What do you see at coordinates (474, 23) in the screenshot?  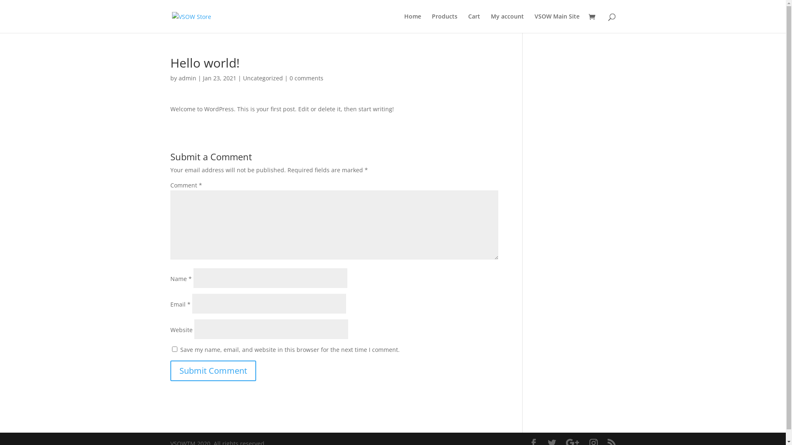 I see `Cart` at bounding box center [474, 23].